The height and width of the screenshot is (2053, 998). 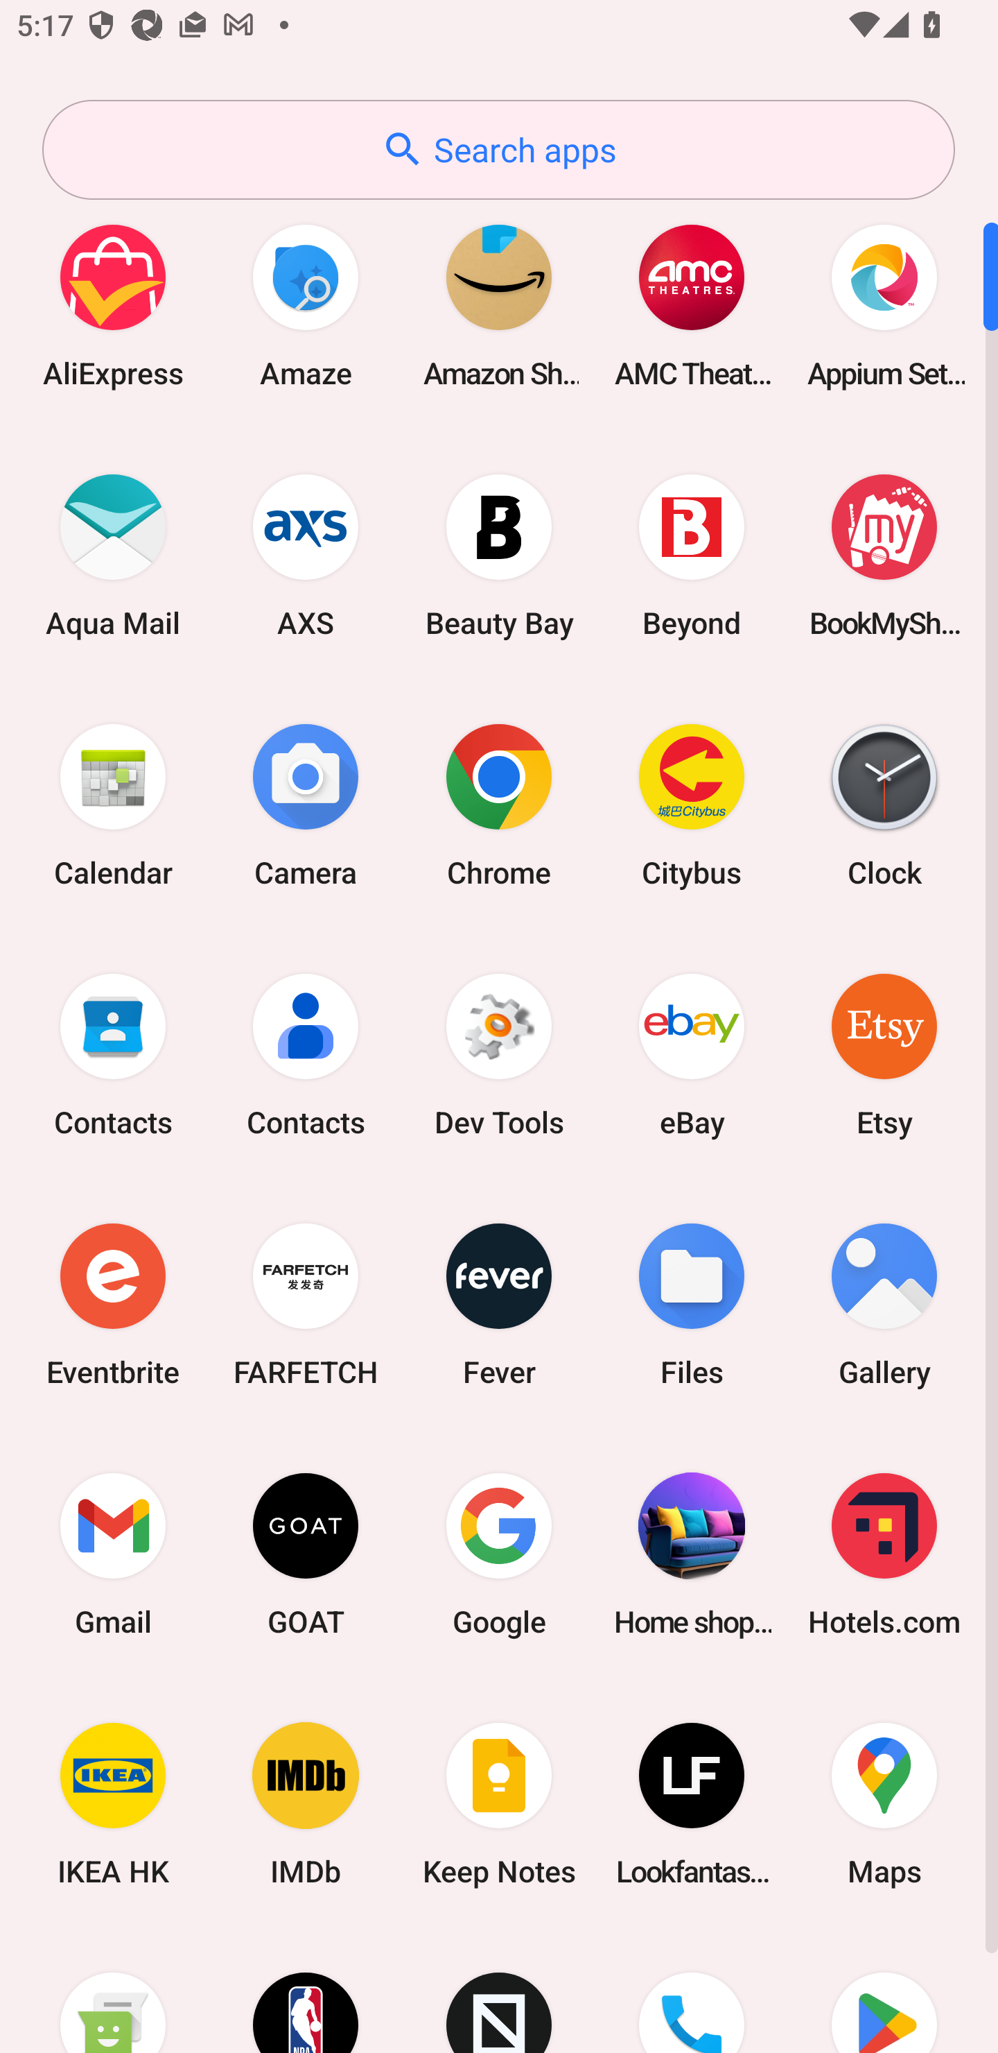 I want to click on Contacts, so click(x=306, y=1054).